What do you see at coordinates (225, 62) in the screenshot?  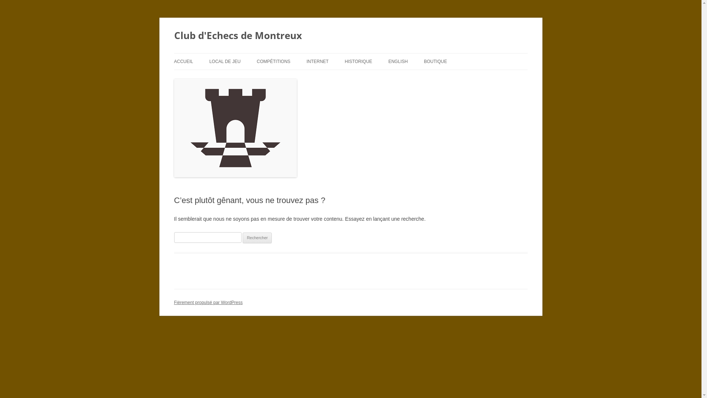 I see `LOCAL DE JEU` at bounding box center [225, 62].